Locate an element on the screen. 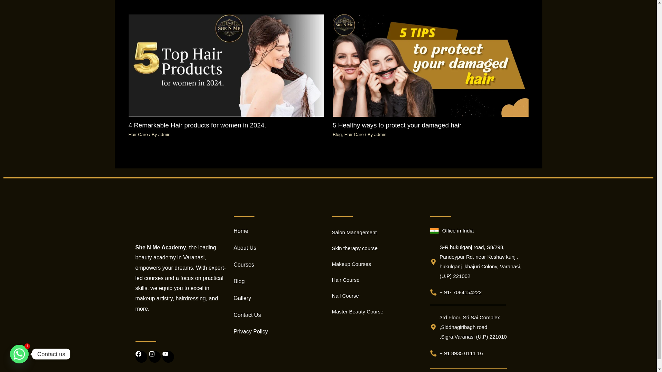  View all posts by admin is located at coordinates (164, 134).